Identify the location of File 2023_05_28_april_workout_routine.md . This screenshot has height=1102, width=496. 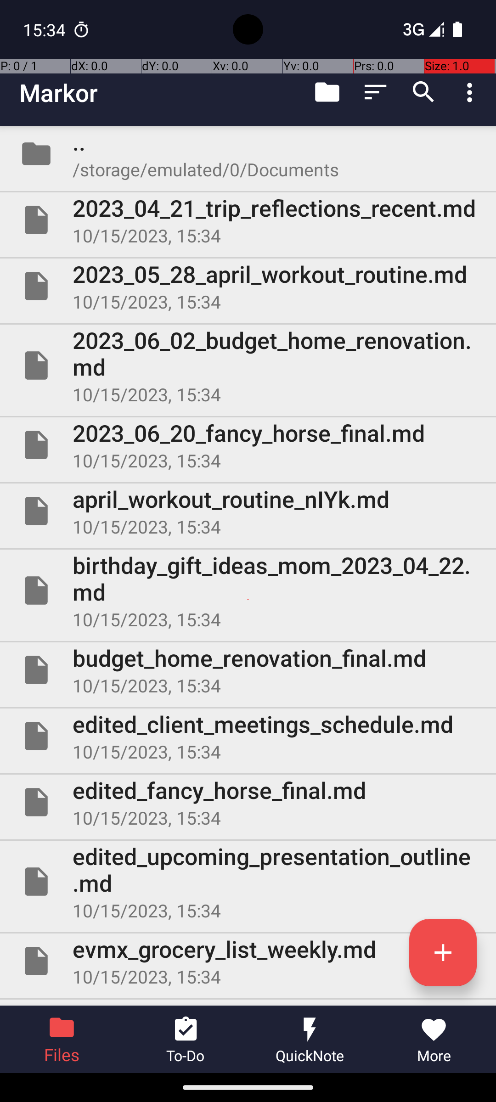
(248, 286).